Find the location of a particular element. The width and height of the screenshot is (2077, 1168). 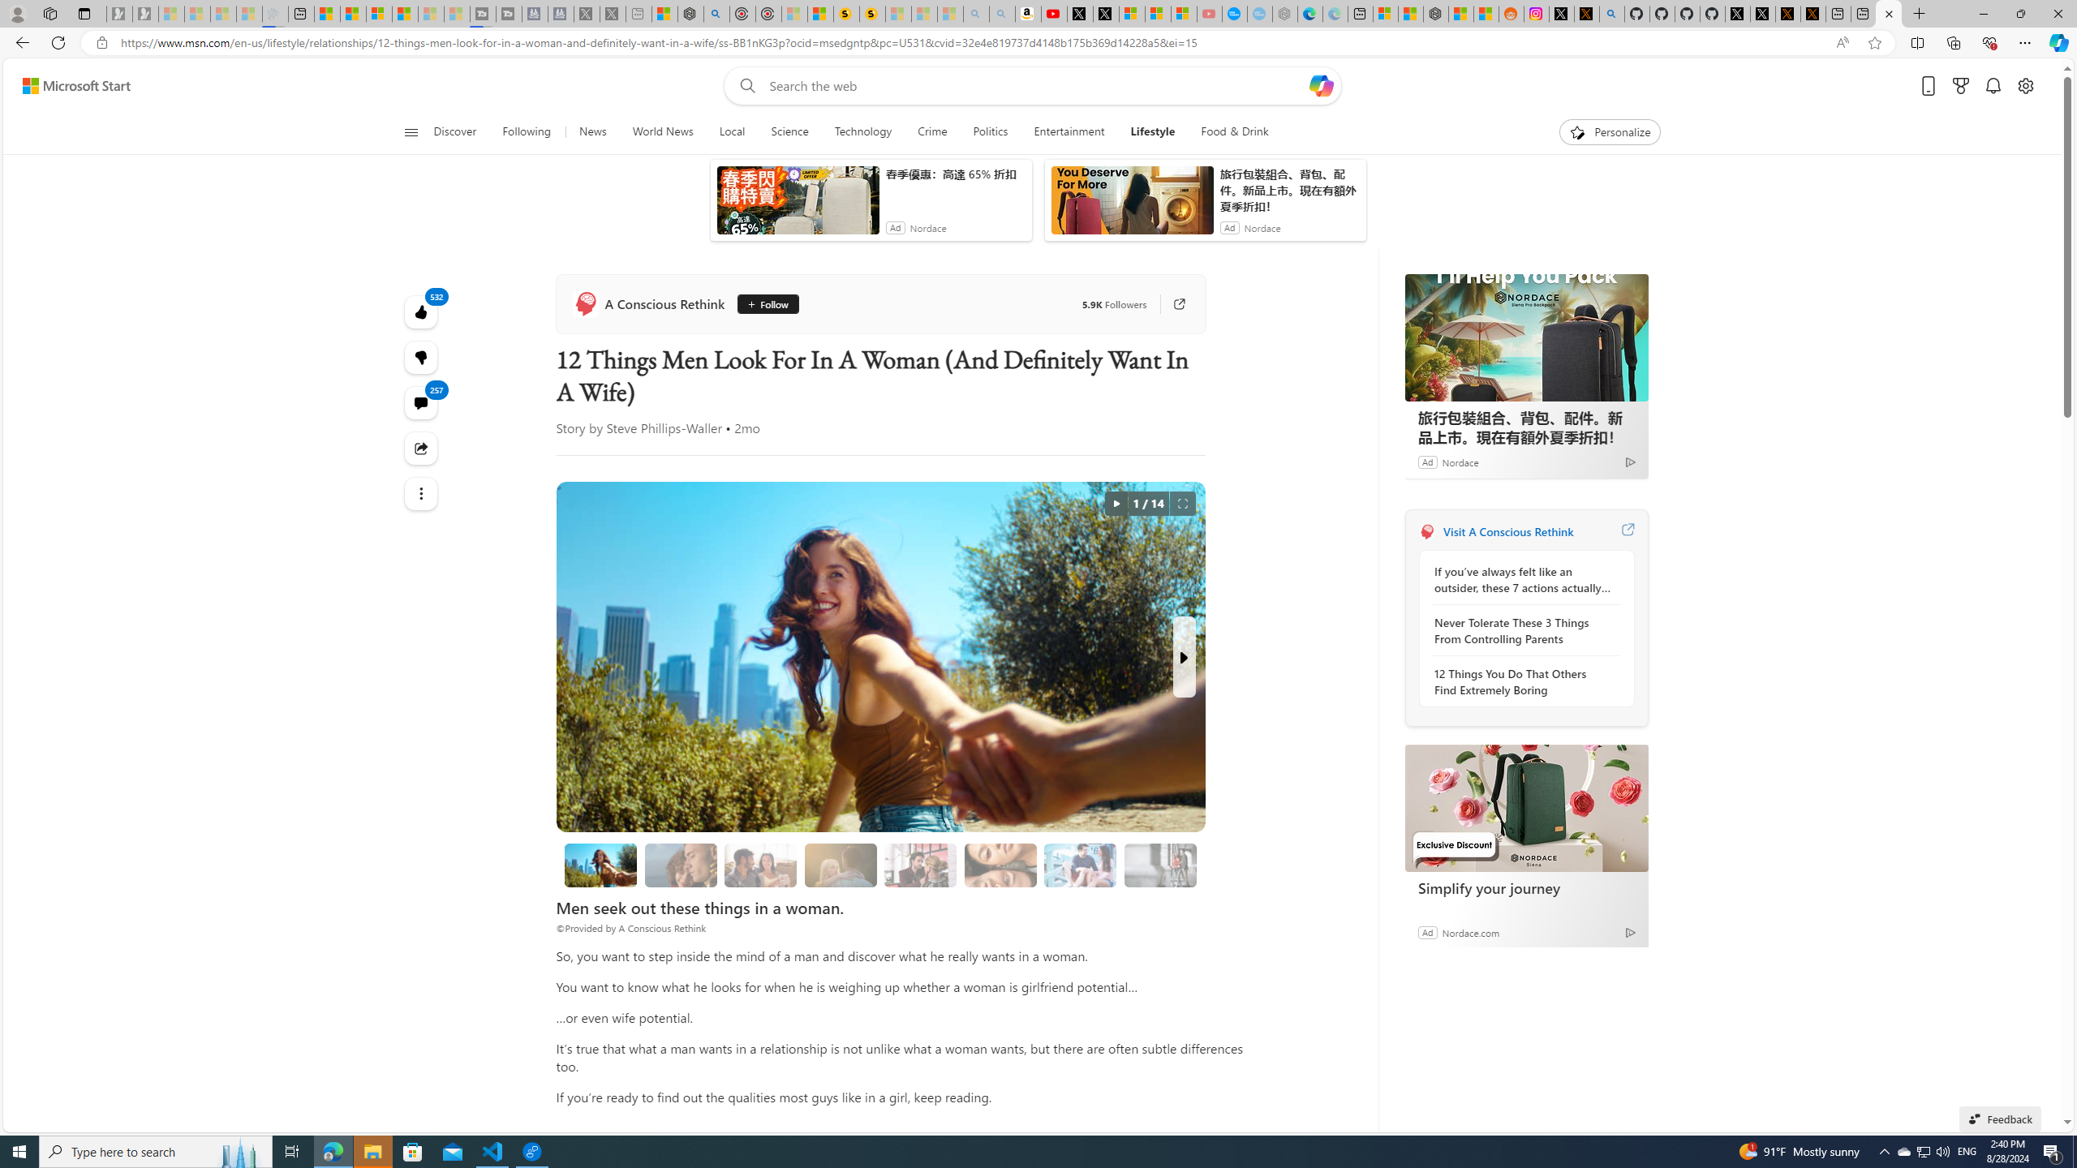

XDA Developers is located at coordinates (922, 411).